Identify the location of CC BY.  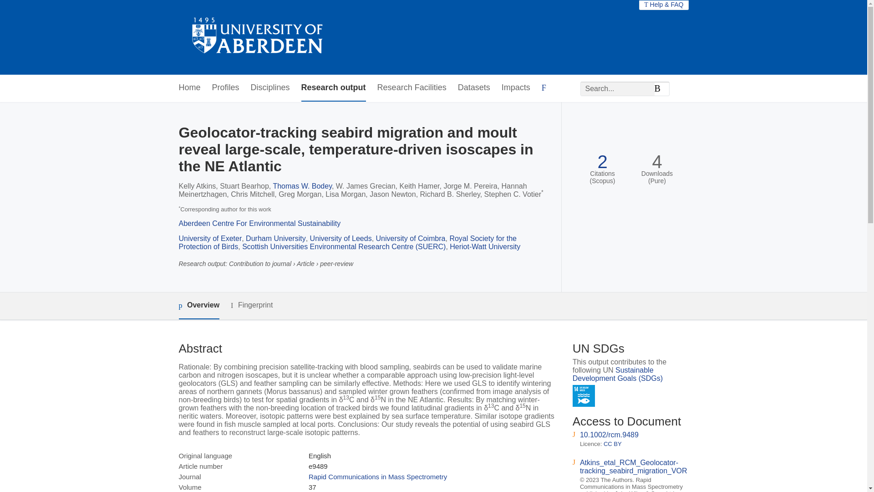
(613, 444).